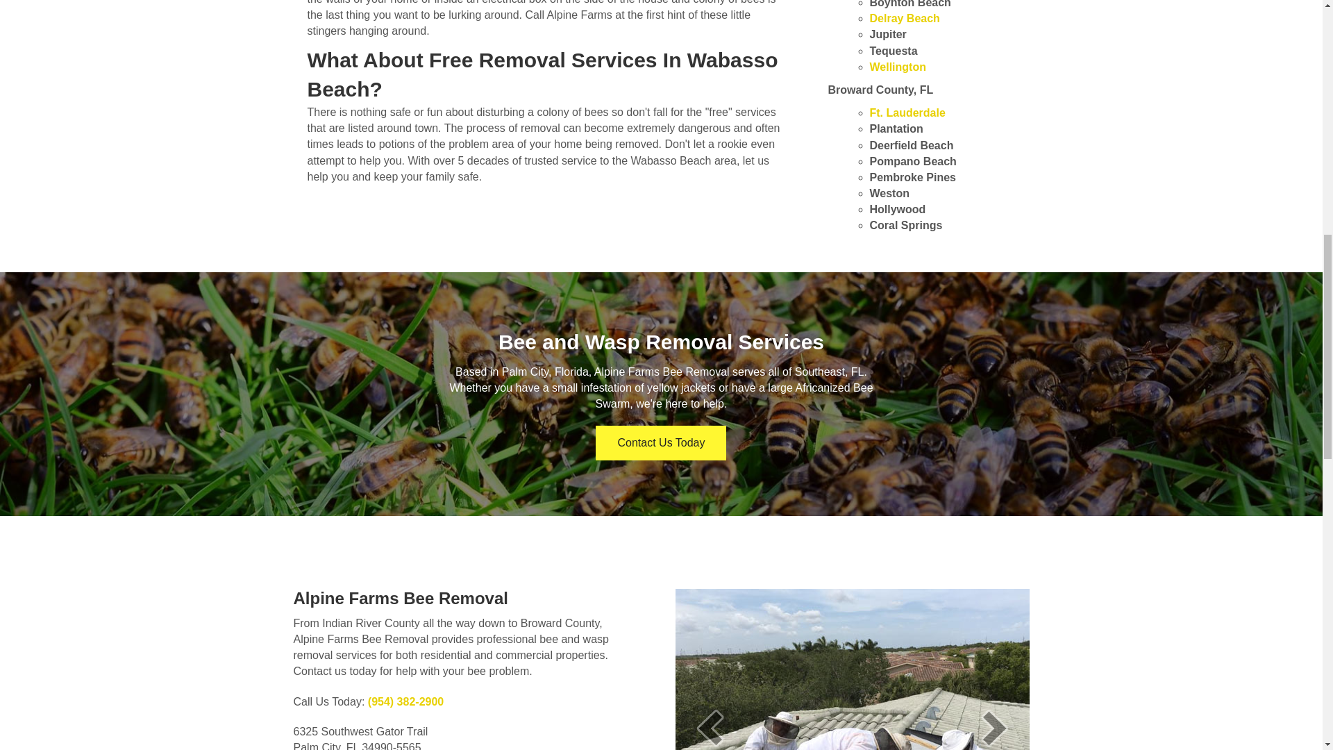 Image resolution: width=1333 pixels, height=750 pixels. Describe the element at coordinates (661, 443) in the screenshot. I see `Contact Us Today` at that location.